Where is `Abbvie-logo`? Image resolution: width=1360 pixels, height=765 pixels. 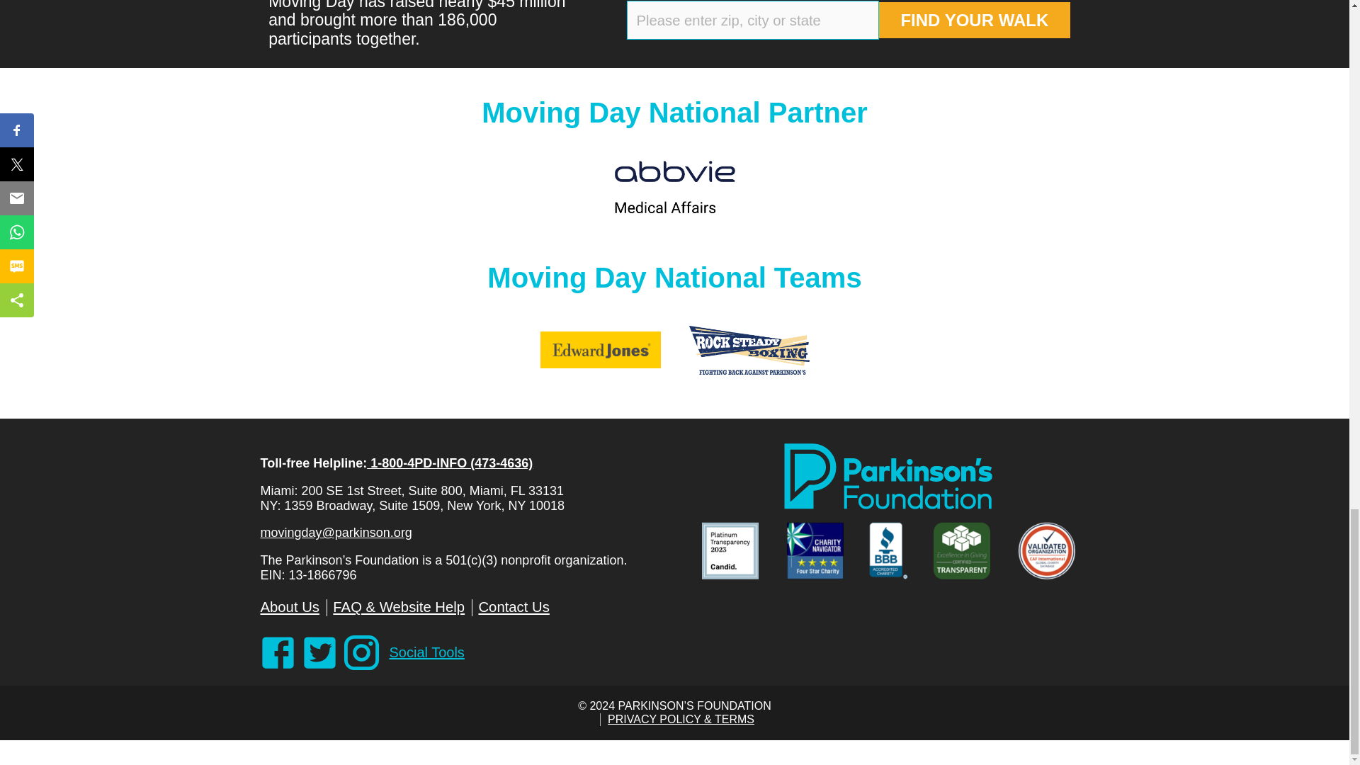 Abbvie-logo is located at coordinates (674, 188).